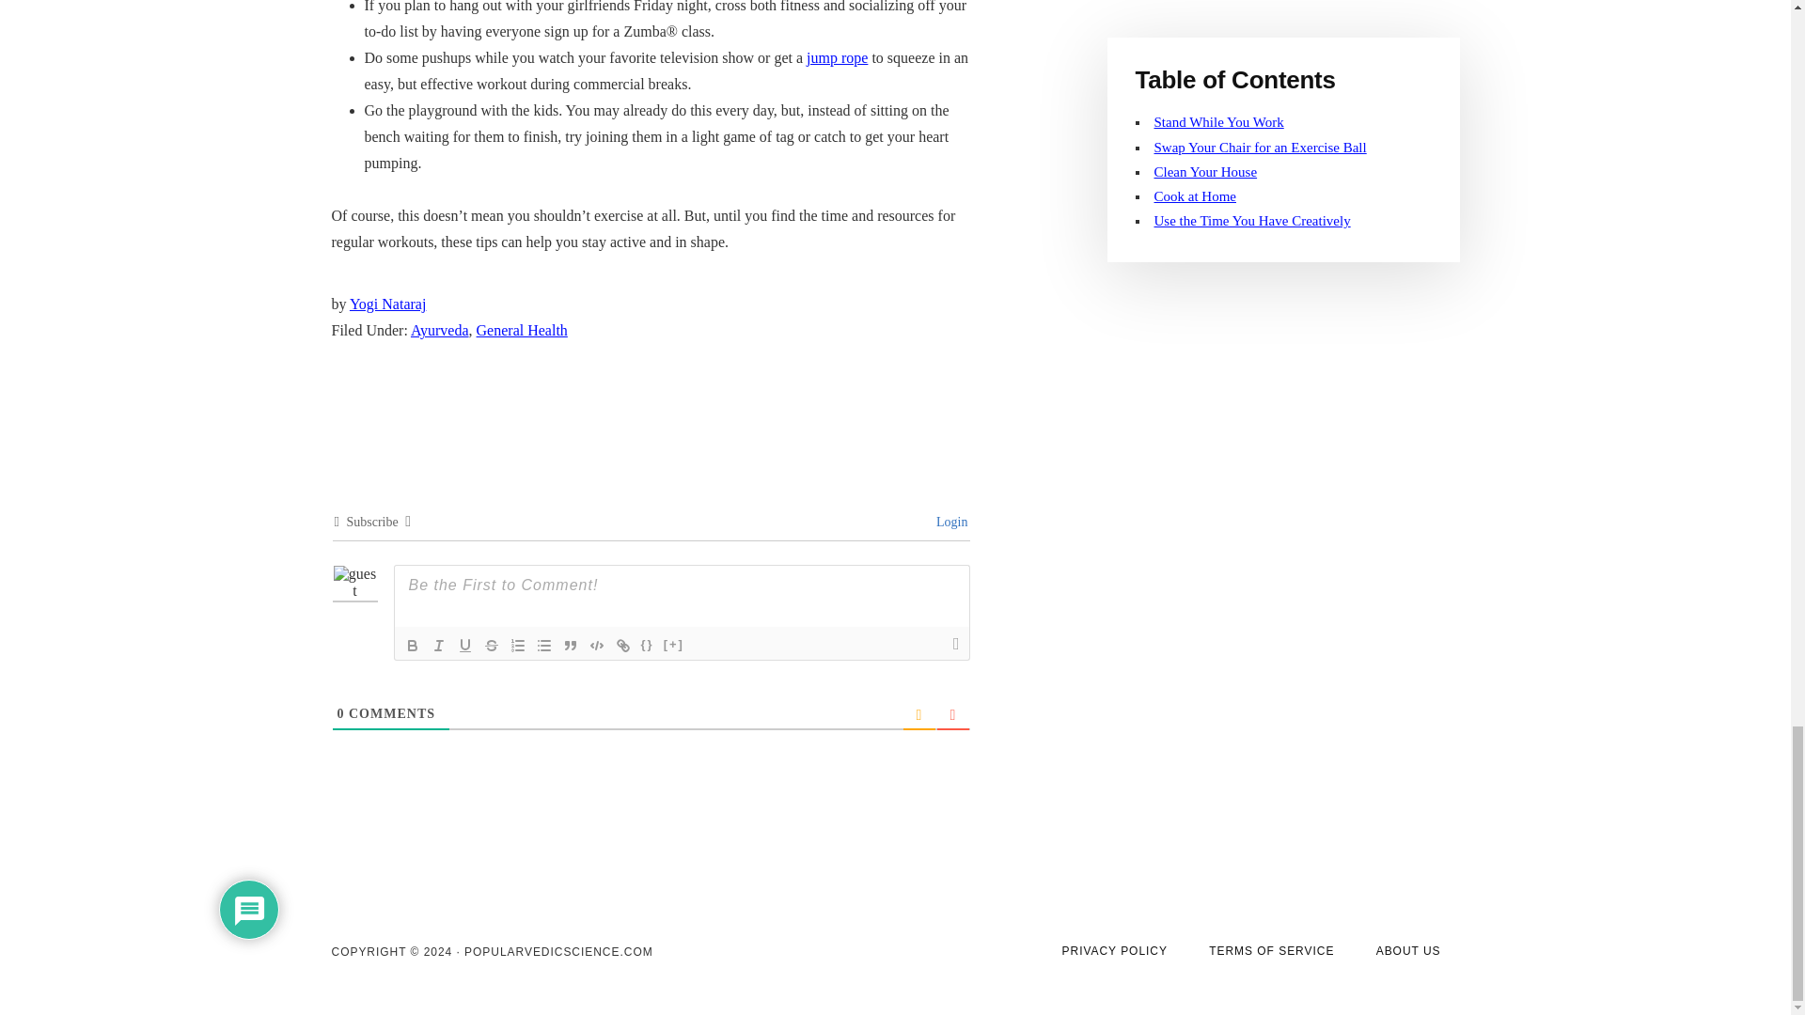  Describe the element at coordinates (837, 57) in the screenshot. I see `jump rope` at that location.